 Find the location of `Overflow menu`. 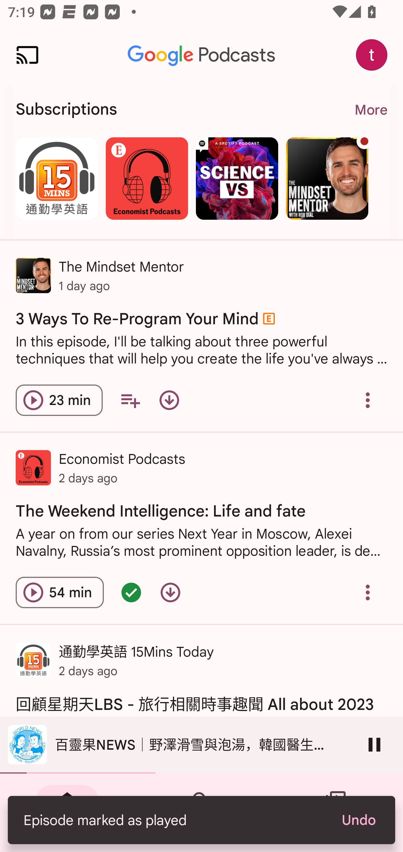

Overflow menu is located at coordinates (368, 400).